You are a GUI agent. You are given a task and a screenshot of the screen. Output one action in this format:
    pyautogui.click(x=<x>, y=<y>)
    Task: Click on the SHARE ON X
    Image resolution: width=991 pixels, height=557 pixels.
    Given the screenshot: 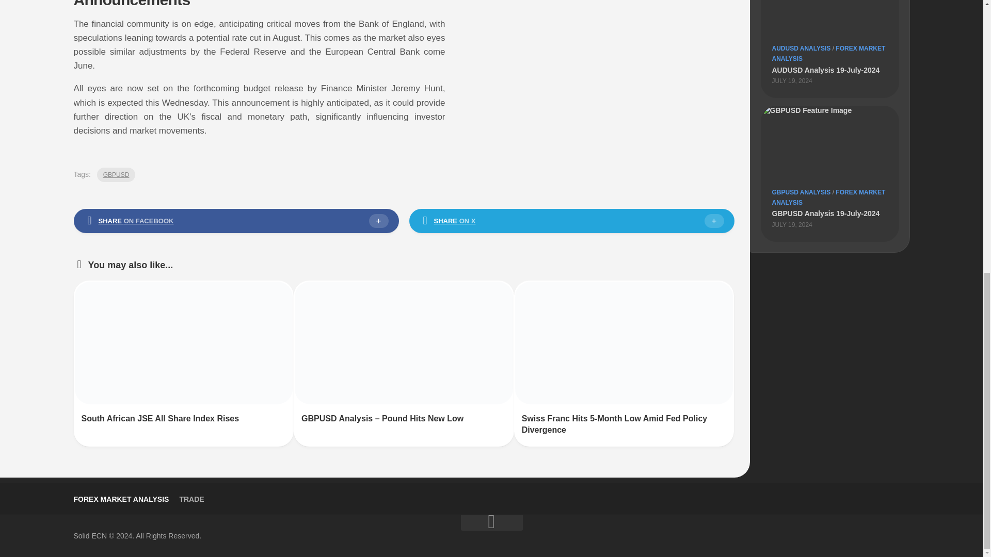 What is the action you would take?
    pyautogui.click(x=571, y=221)
    